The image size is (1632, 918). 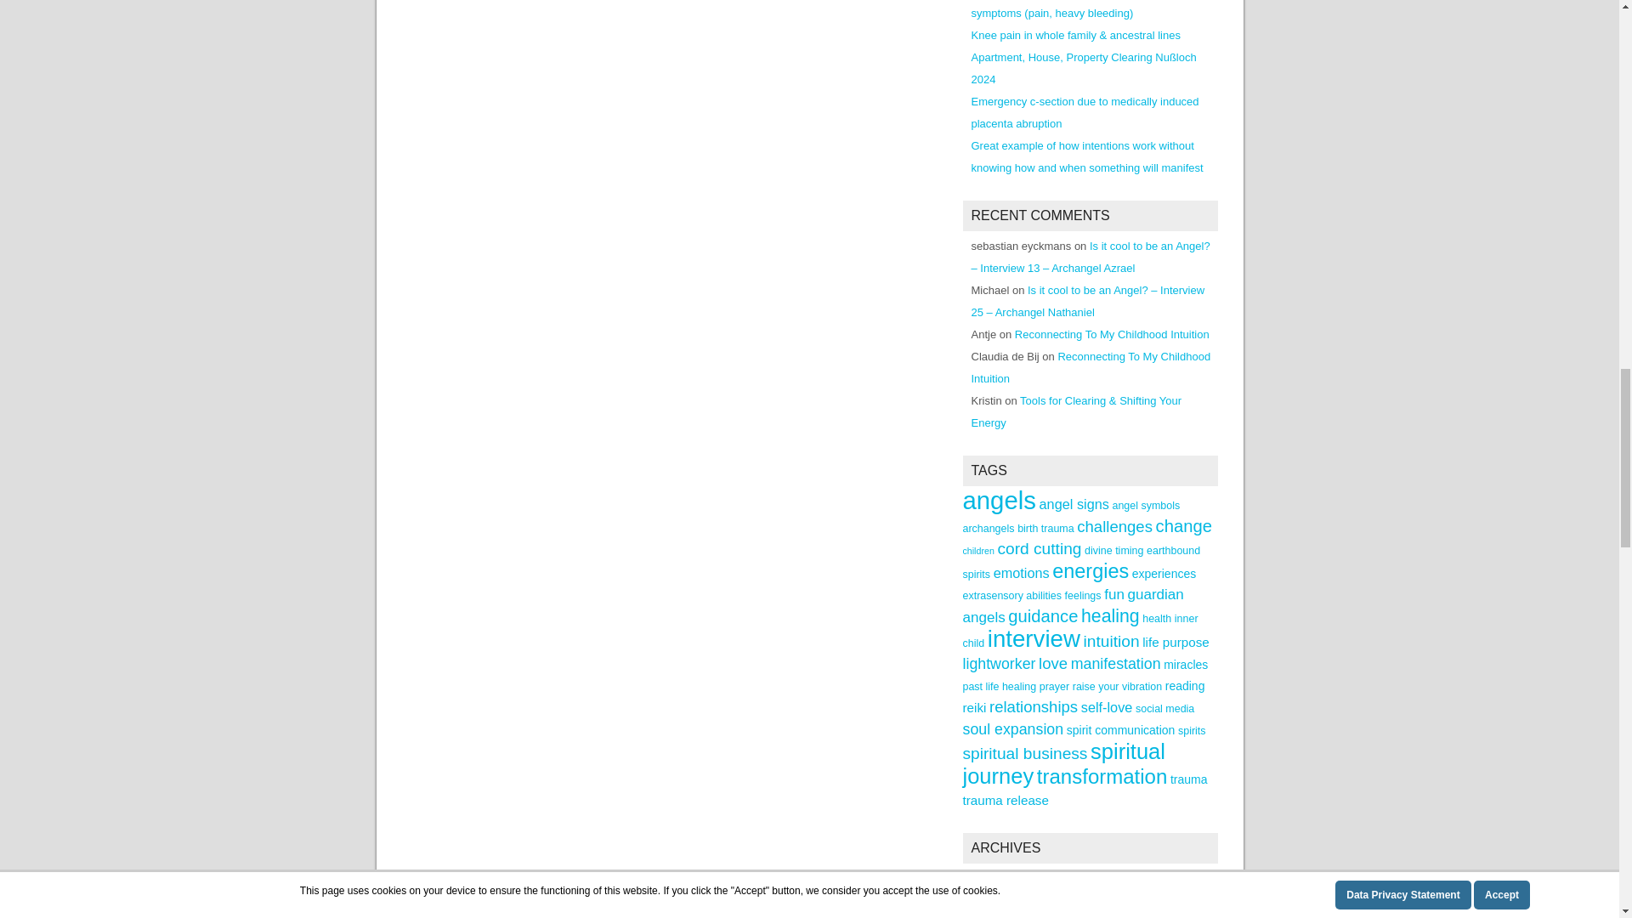 What do you see at coordinates (998, 500) in the screenshot?
I see `angels` at bounding box center [998, 500].